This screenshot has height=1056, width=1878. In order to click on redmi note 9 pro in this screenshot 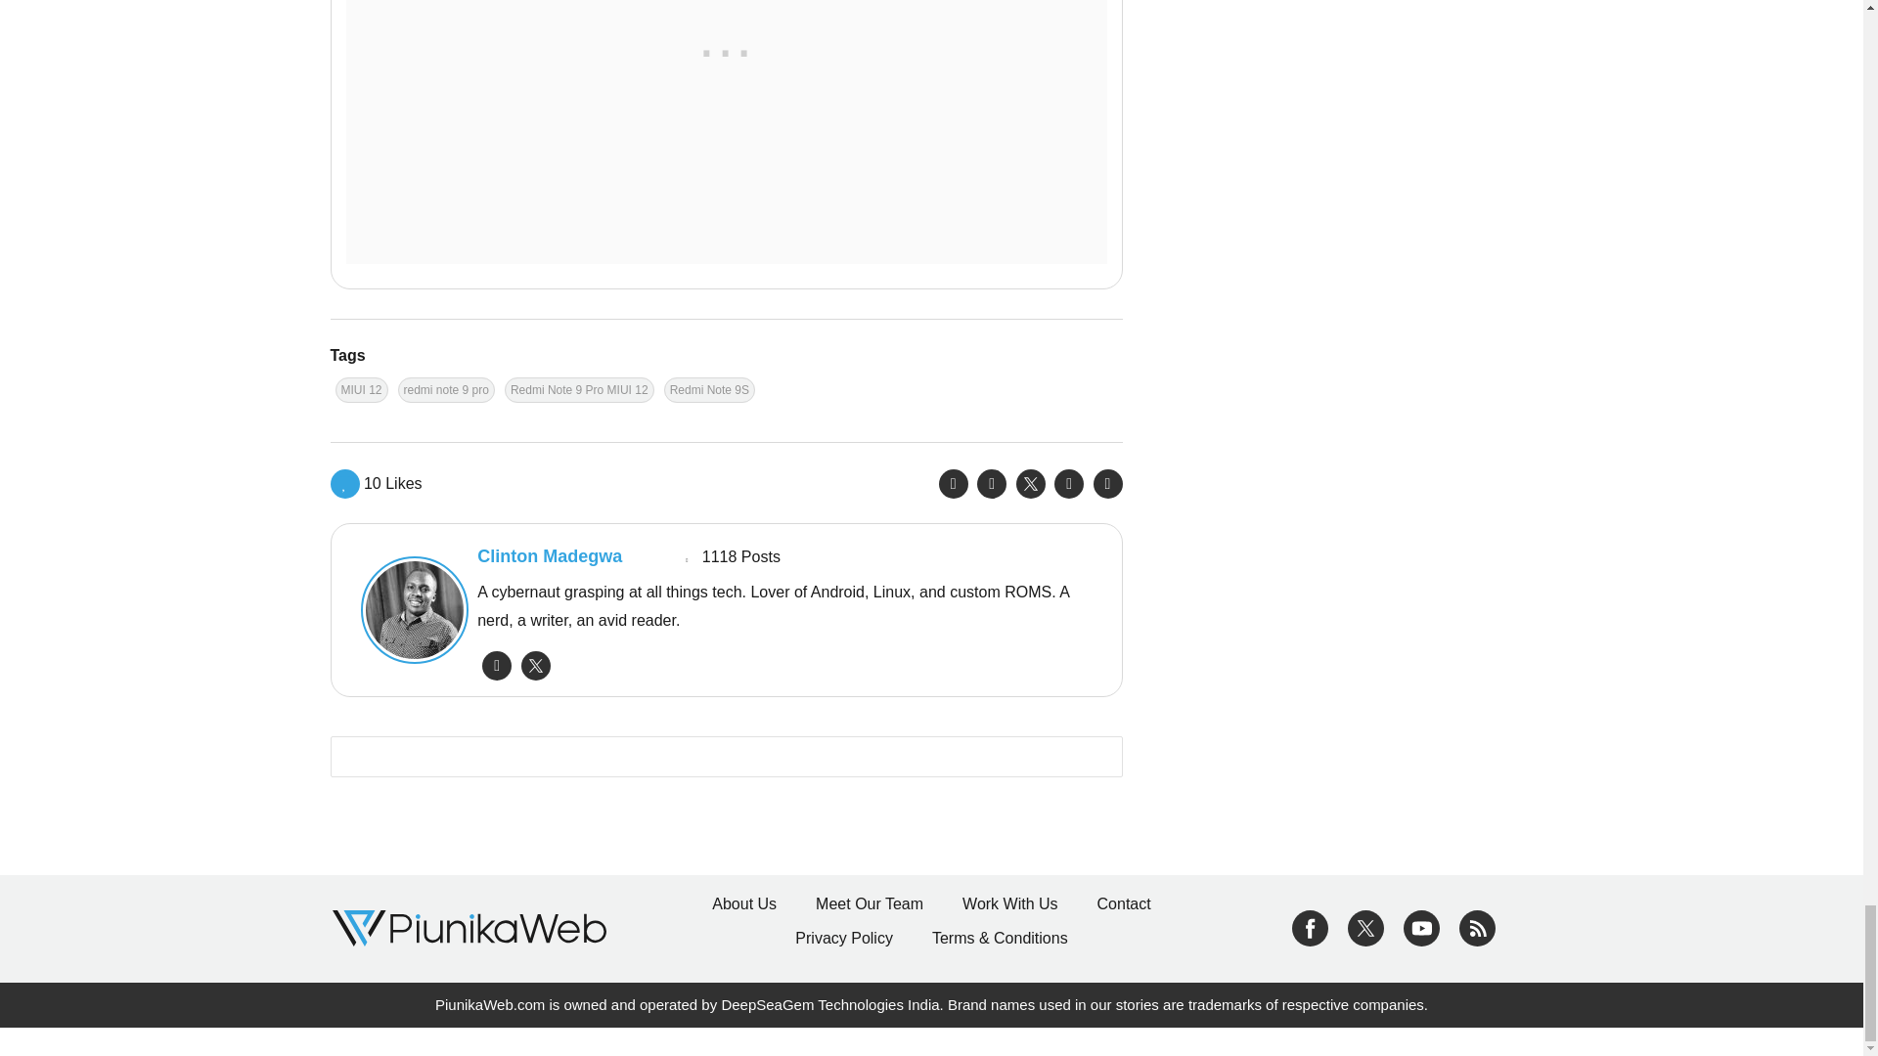, I will do `click(446, 389)`.